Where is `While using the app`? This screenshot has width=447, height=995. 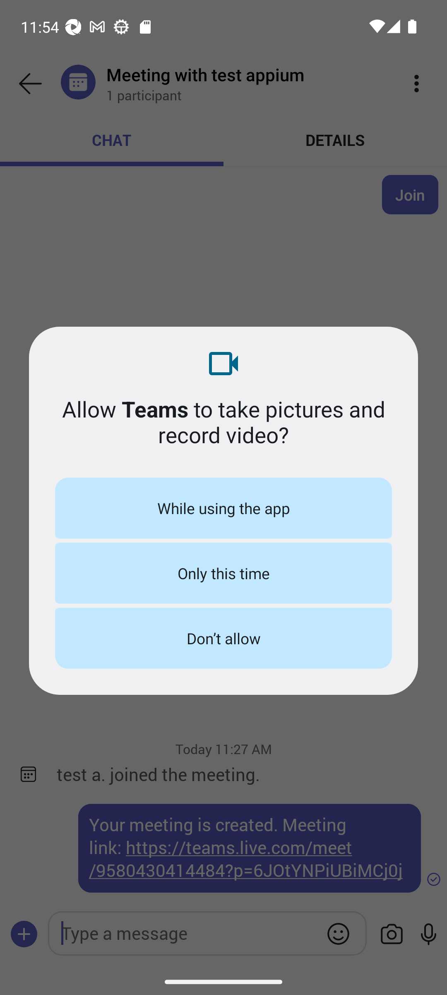 While using the app is located at coordinates (223, 508).